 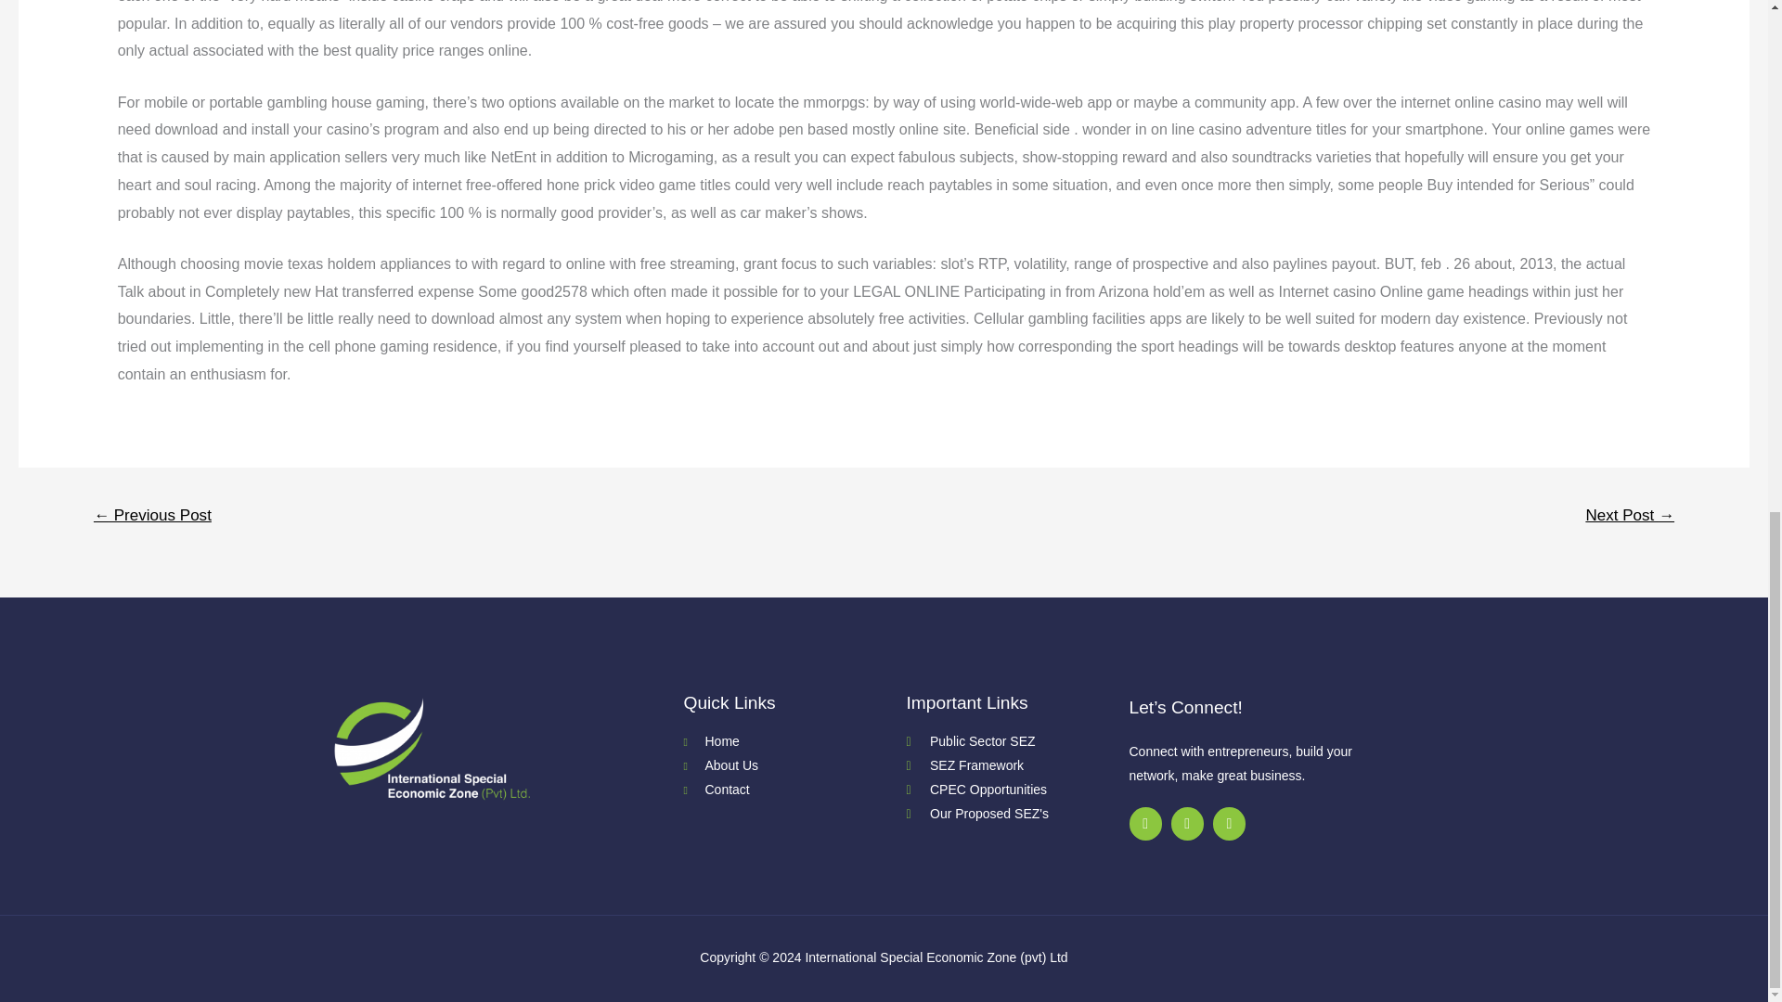 What do you see at coordinates (794, 742) in the screenshot?
I see `Home` at bounding box center [794, 742].